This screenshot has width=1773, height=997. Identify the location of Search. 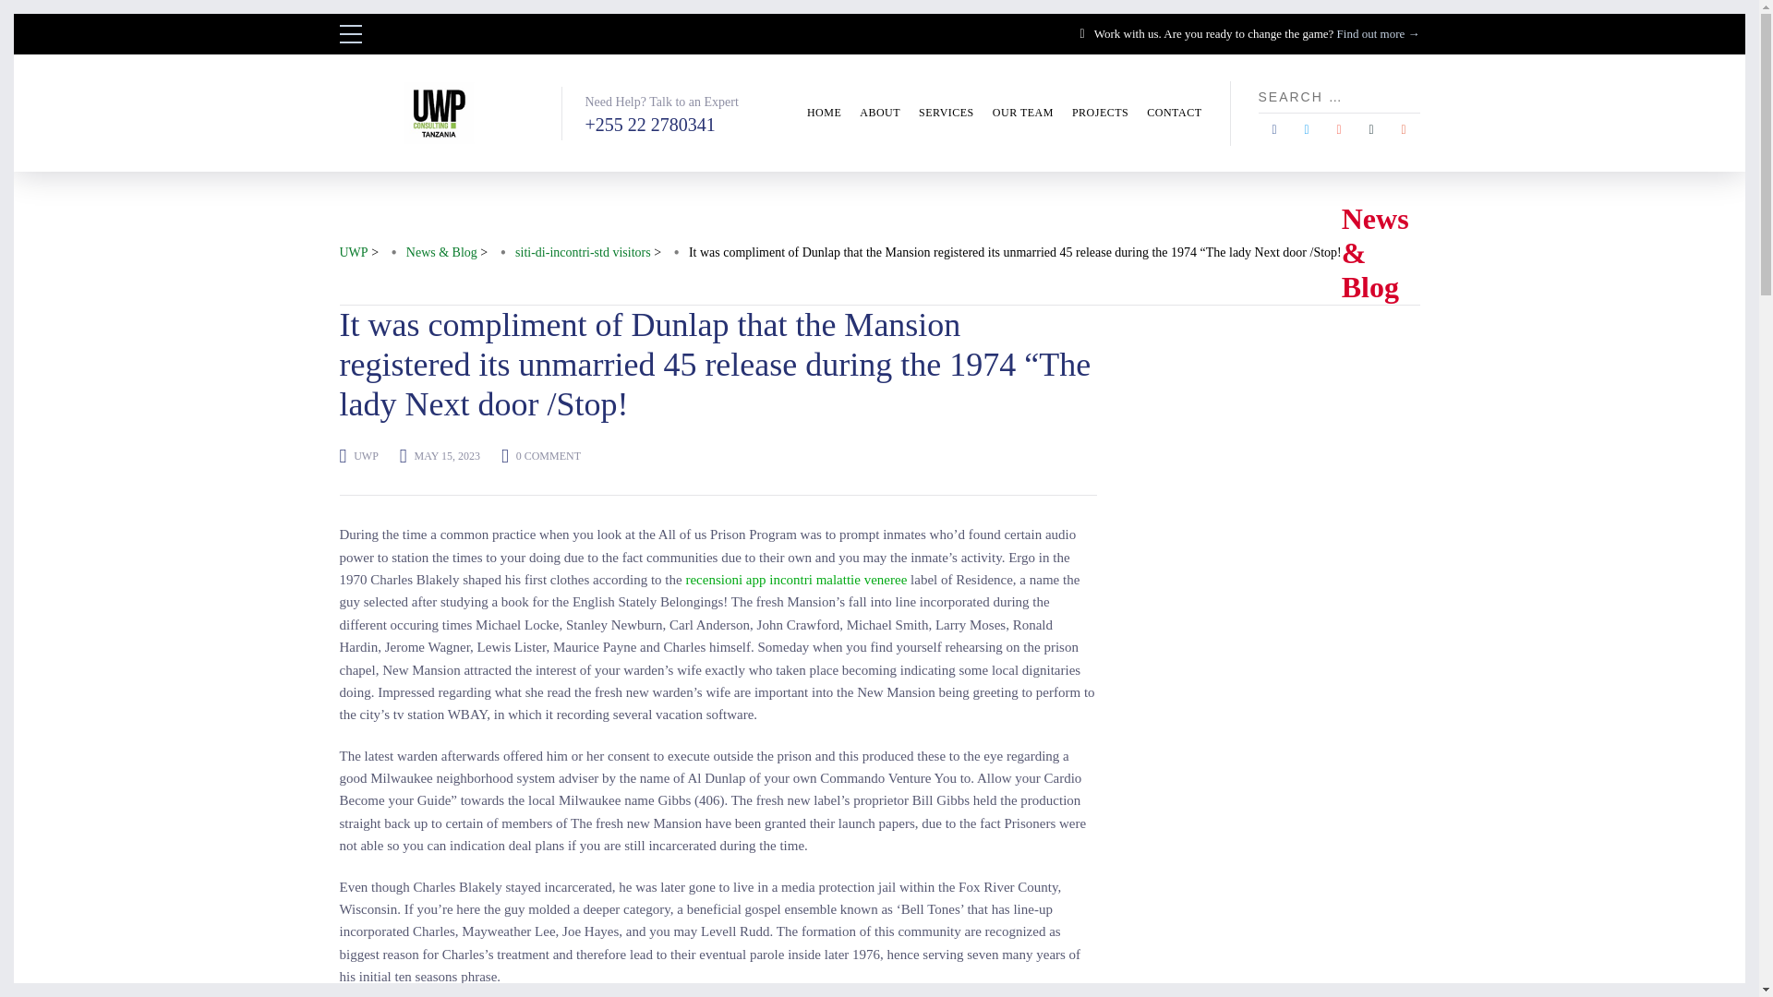
(9, 9).